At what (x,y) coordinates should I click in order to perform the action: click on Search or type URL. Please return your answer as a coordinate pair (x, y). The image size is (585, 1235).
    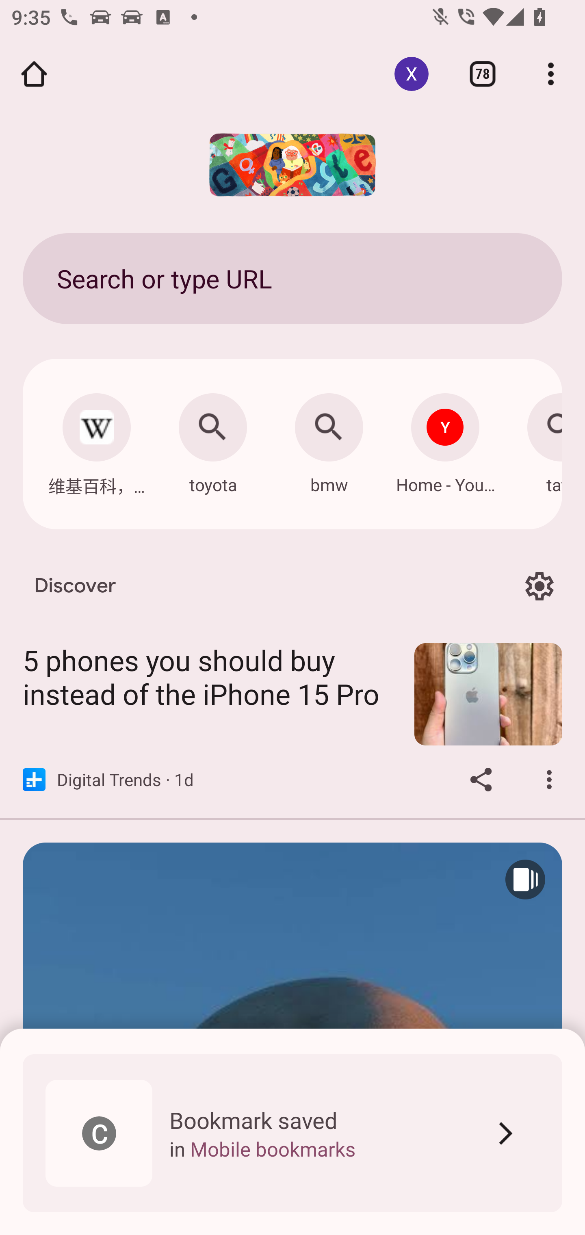
    Looking at the image, I should click on (292, 278).